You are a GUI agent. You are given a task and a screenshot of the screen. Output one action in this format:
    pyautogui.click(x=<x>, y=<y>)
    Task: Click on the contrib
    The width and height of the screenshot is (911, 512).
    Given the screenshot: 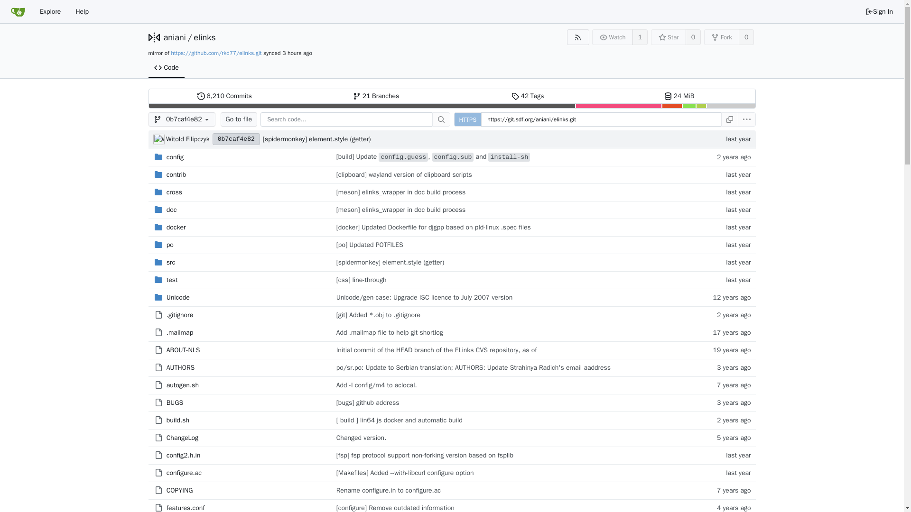 What is the action you would take?
    pyautogui.click(x=158, y=139)
    